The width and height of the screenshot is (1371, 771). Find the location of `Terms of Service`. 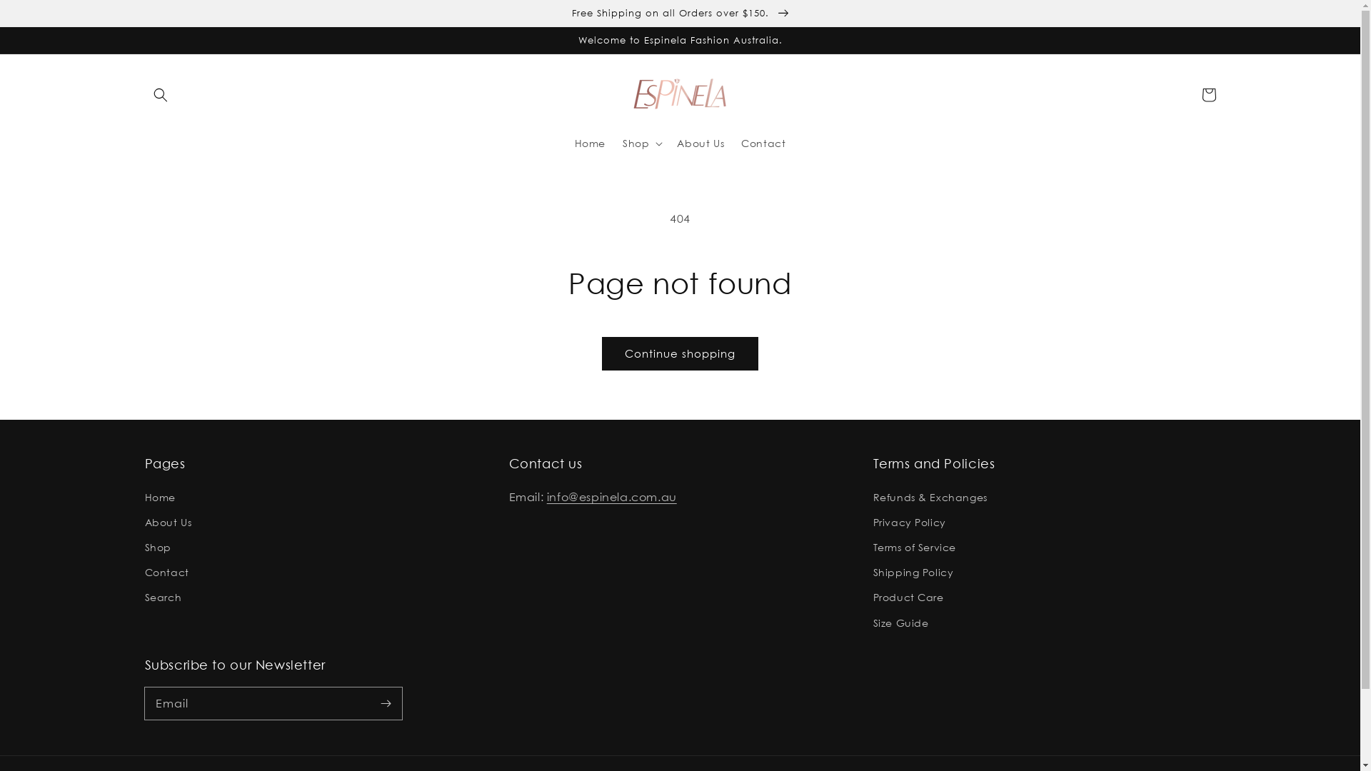

Terms of Service is located at coordinates (914, 547).